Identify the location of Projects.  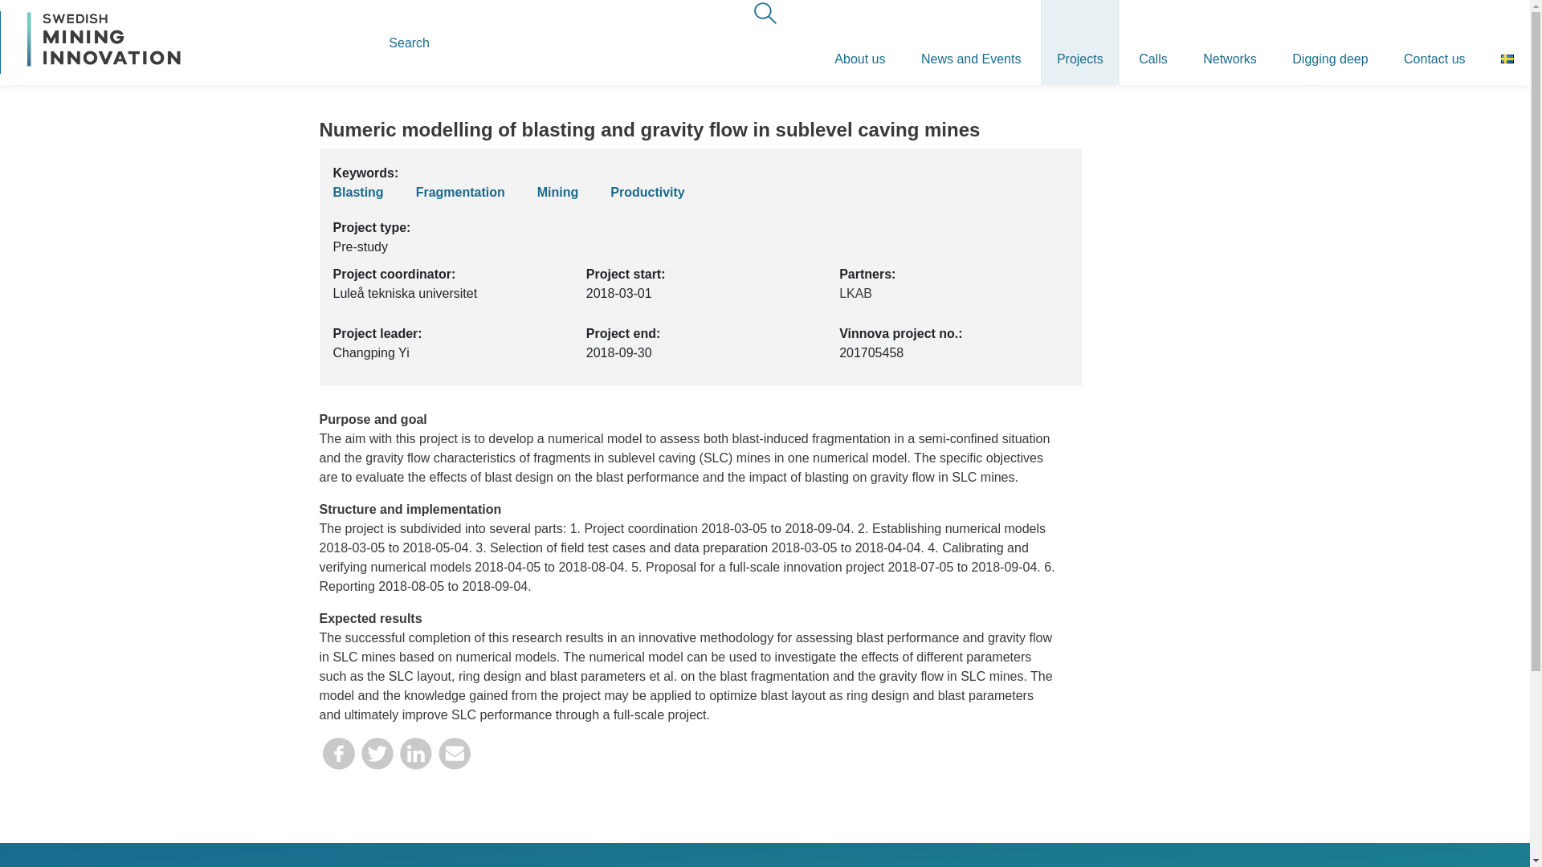
(1079, 42).